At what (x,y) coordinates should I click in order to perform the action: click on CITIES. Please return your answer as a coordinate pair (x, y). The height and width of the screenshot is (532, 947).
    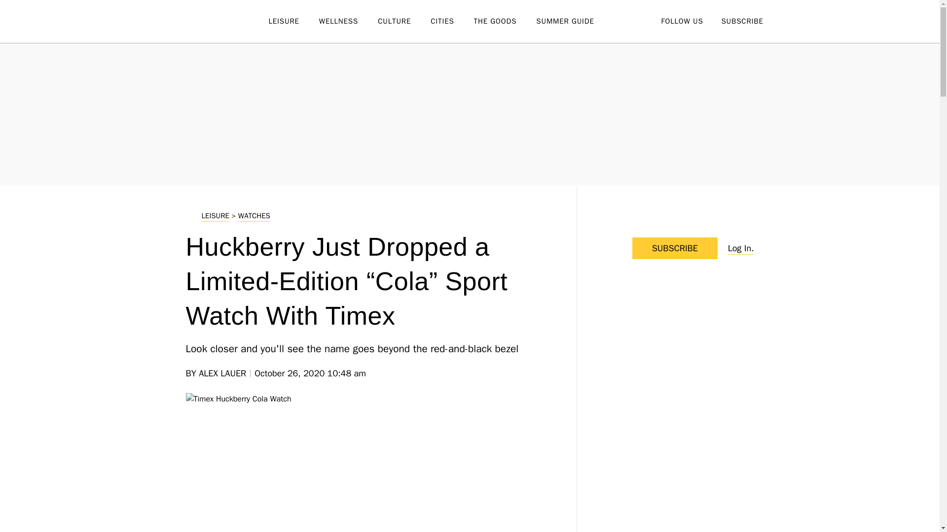
    Looking at the image, I should click on (452, 22).